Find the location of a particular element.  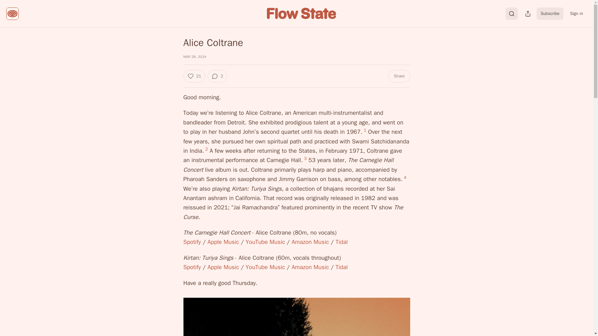

Amazon Music is located at coordinates (310, 267).